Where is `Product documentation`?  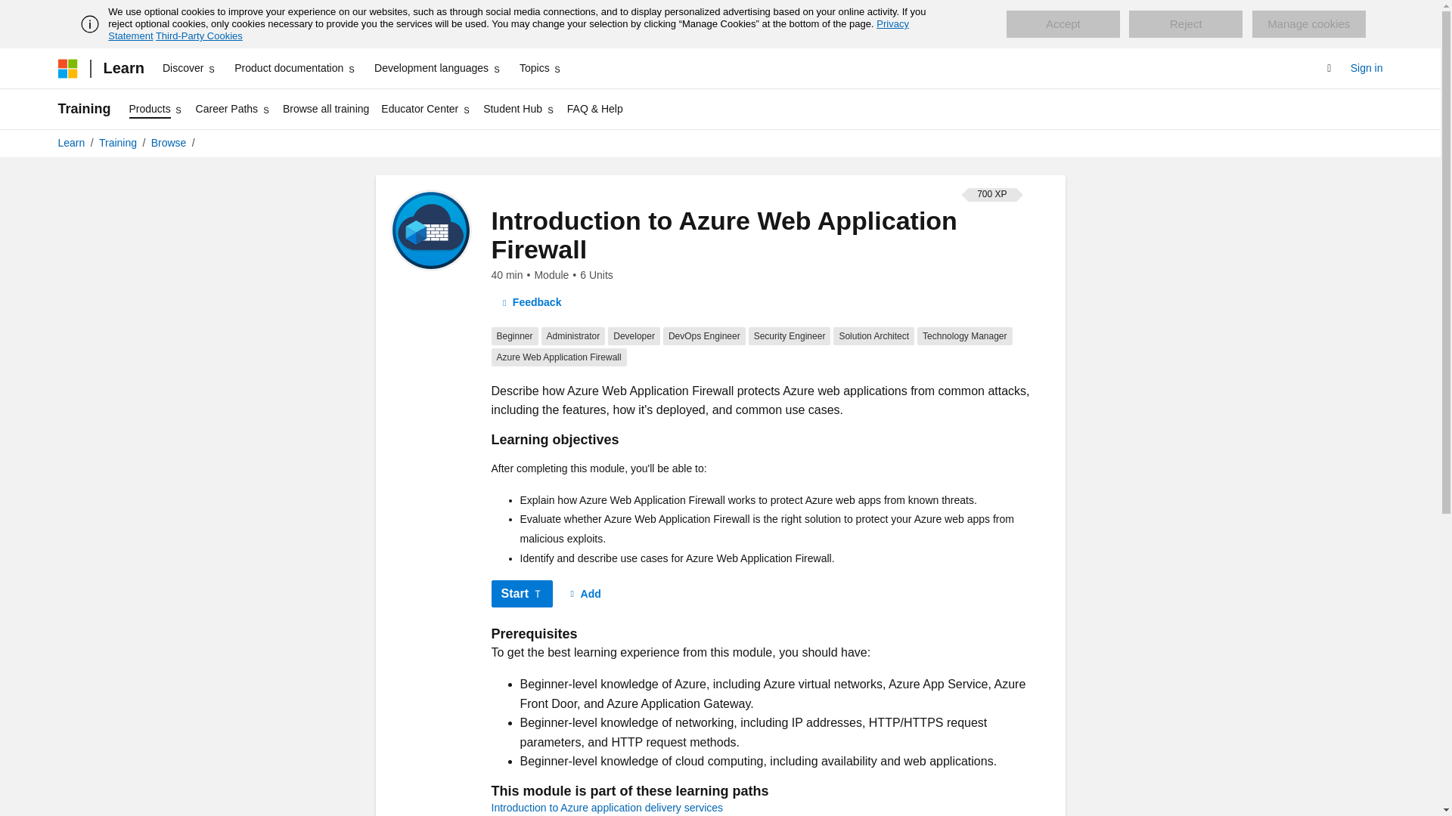
Product documentation is located at coordinates (295, 68).